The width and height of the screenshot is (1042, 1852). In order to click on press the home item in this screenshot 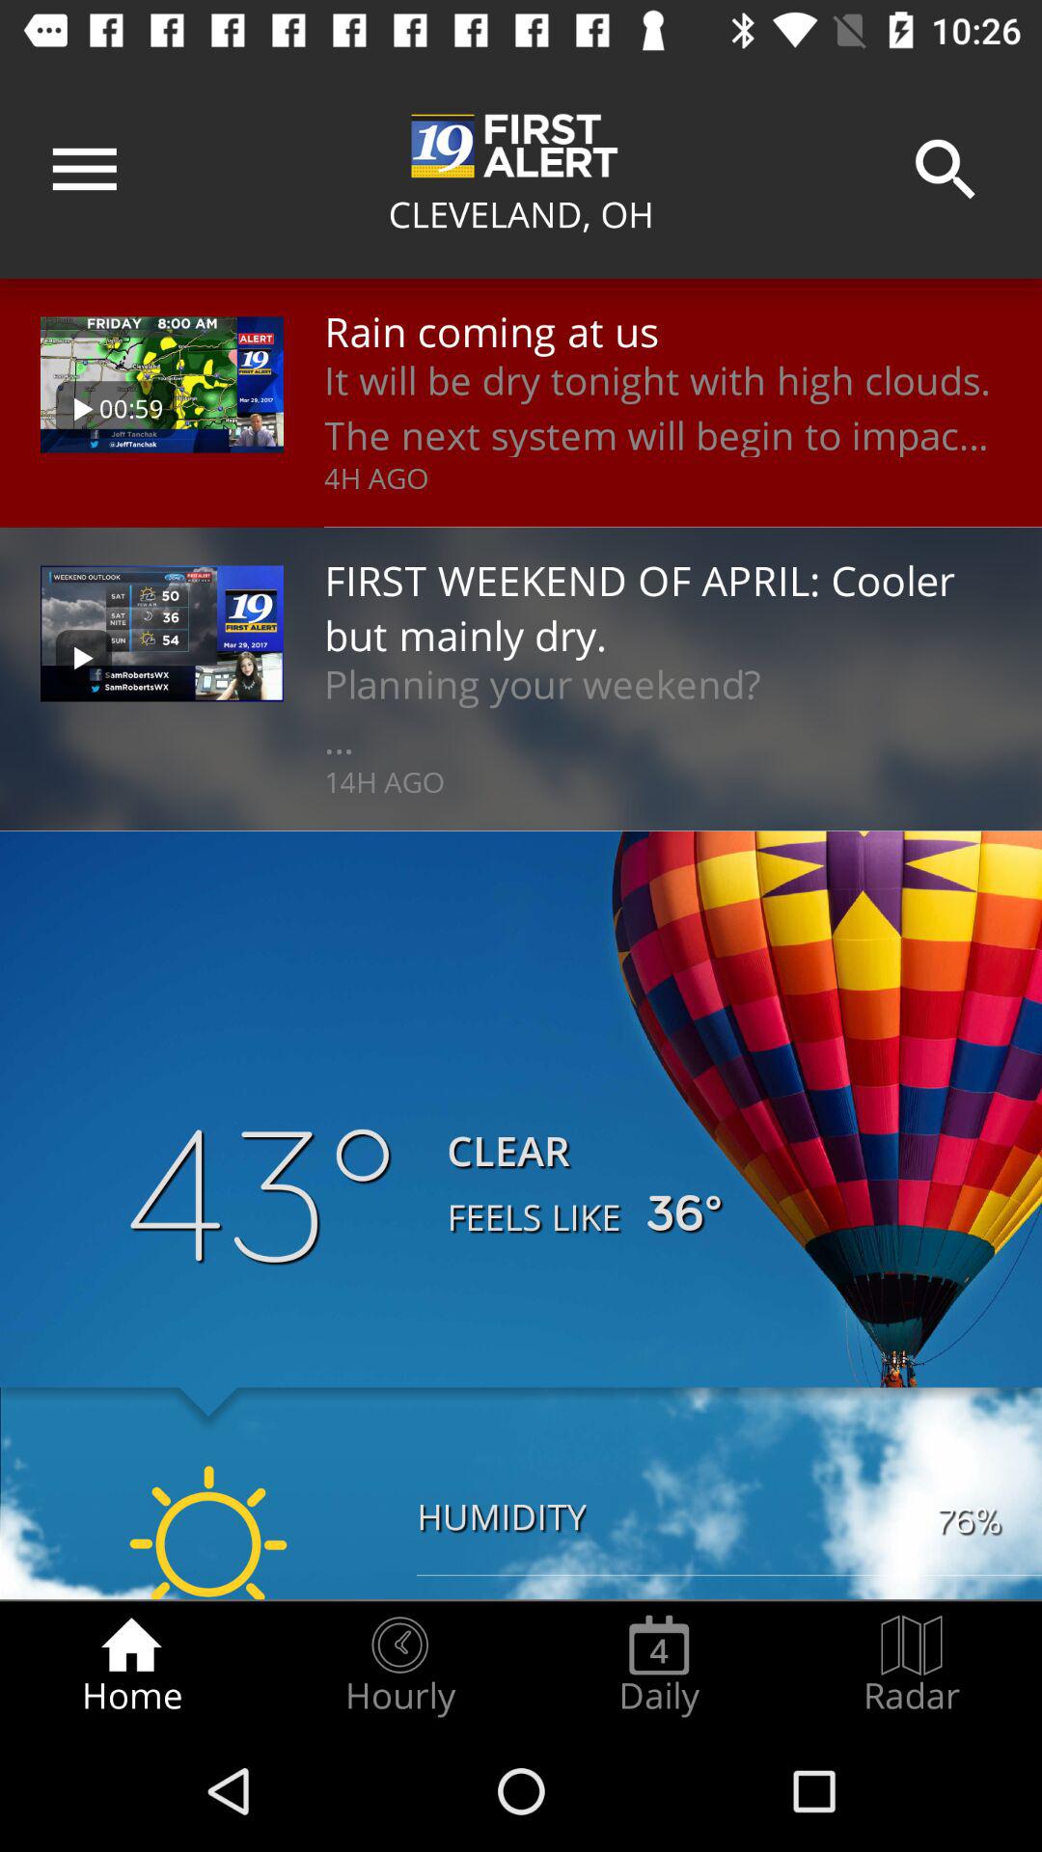, I will do `click(131, 1665)`.